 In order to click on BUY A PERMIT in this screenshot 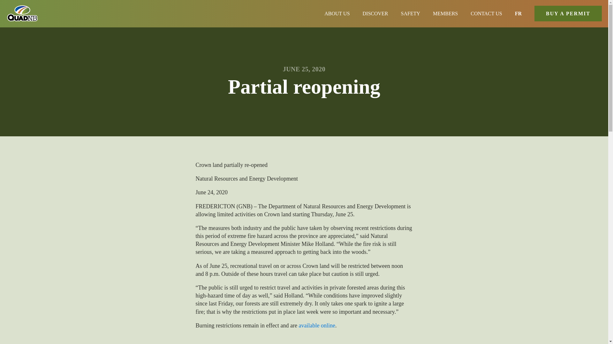, I will do `click(568, 13)`.